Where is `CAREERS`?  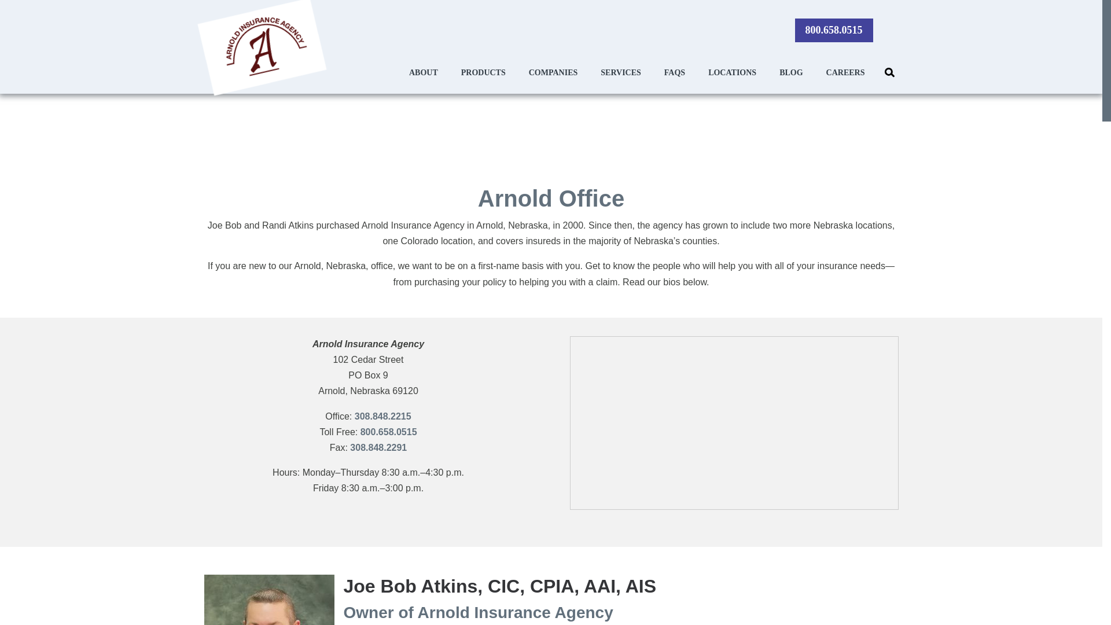 CAREERS is located at coordinates (846, 72).